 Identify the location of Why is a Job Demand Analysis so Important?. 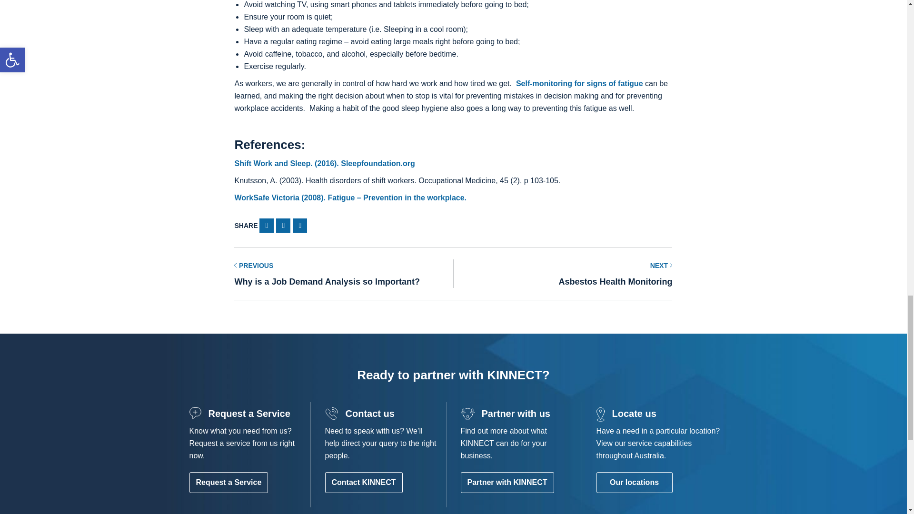
(344, 273).